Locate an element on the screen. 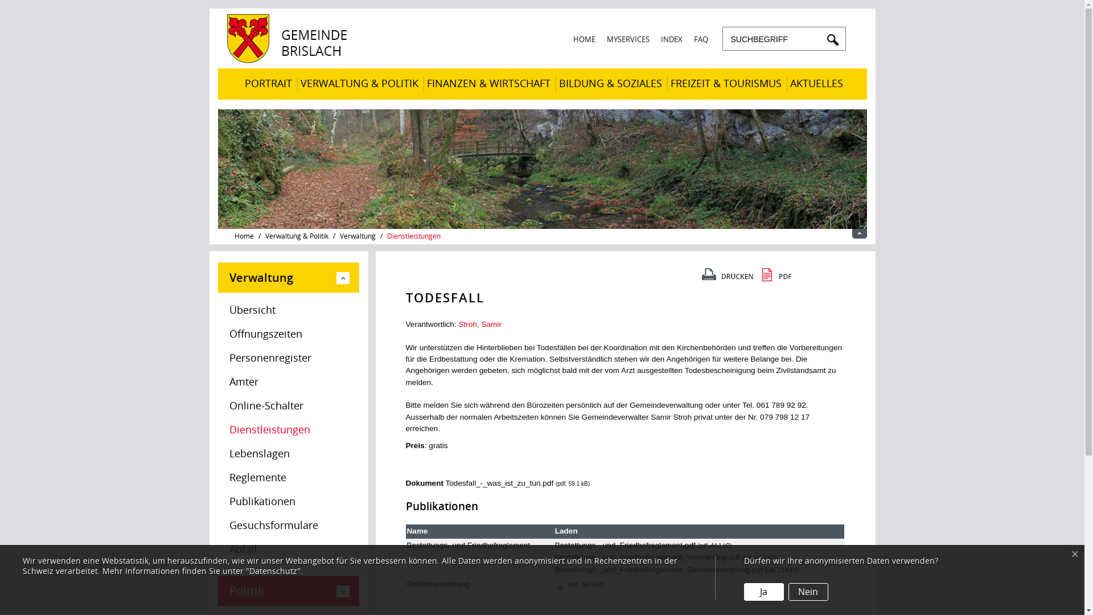  Logo Text is located at coordinates (290, 60).